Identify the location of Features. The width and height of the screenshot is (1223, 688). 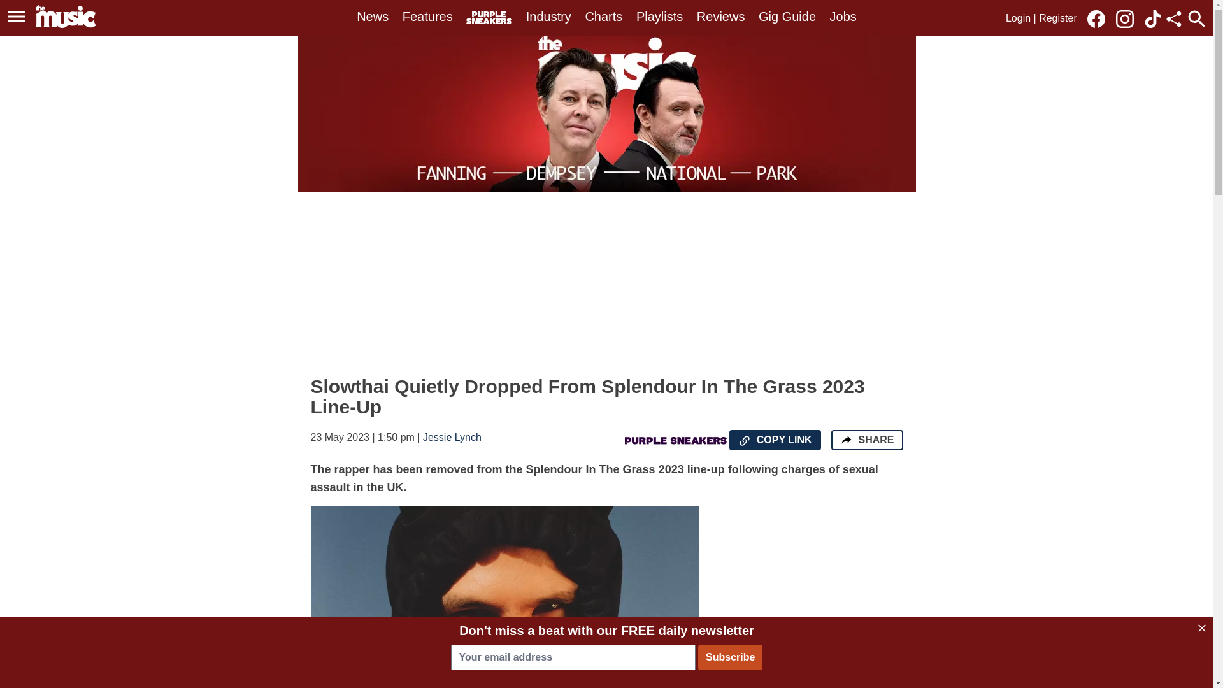
(427, 17).